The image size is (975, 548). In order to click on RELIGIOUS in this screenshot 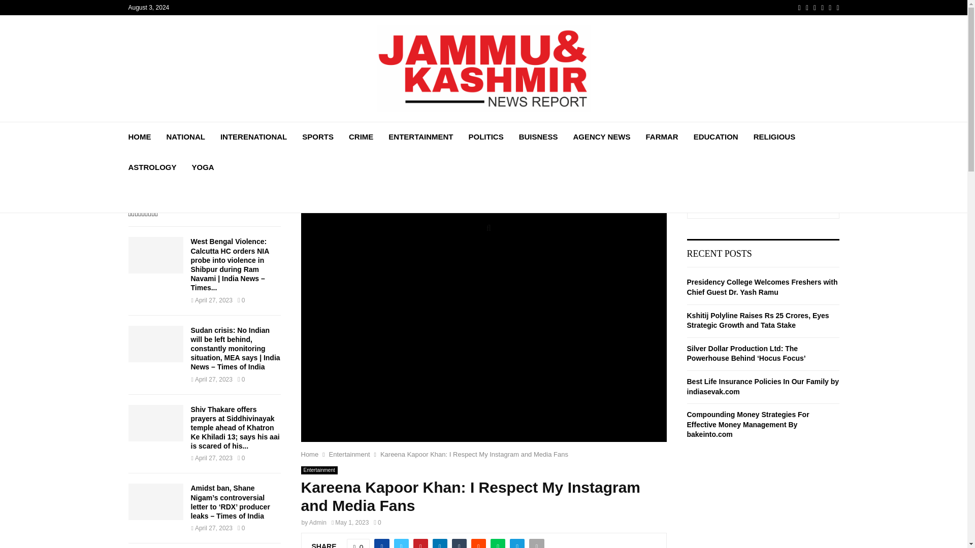, I will do `click(774, 137)`.